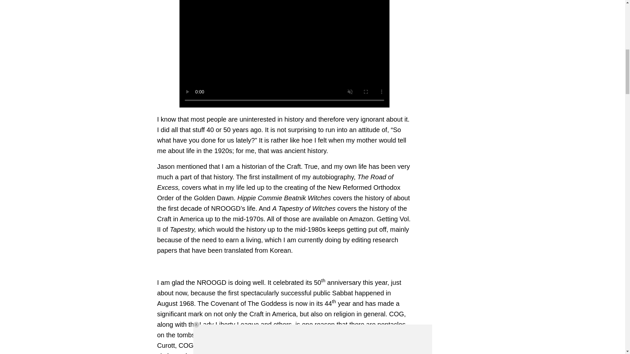 This screenshot has height=354, width=630. Describe the element at coordinates (475, 9) in the screenshot. I see `3rd party ad content` at that location.